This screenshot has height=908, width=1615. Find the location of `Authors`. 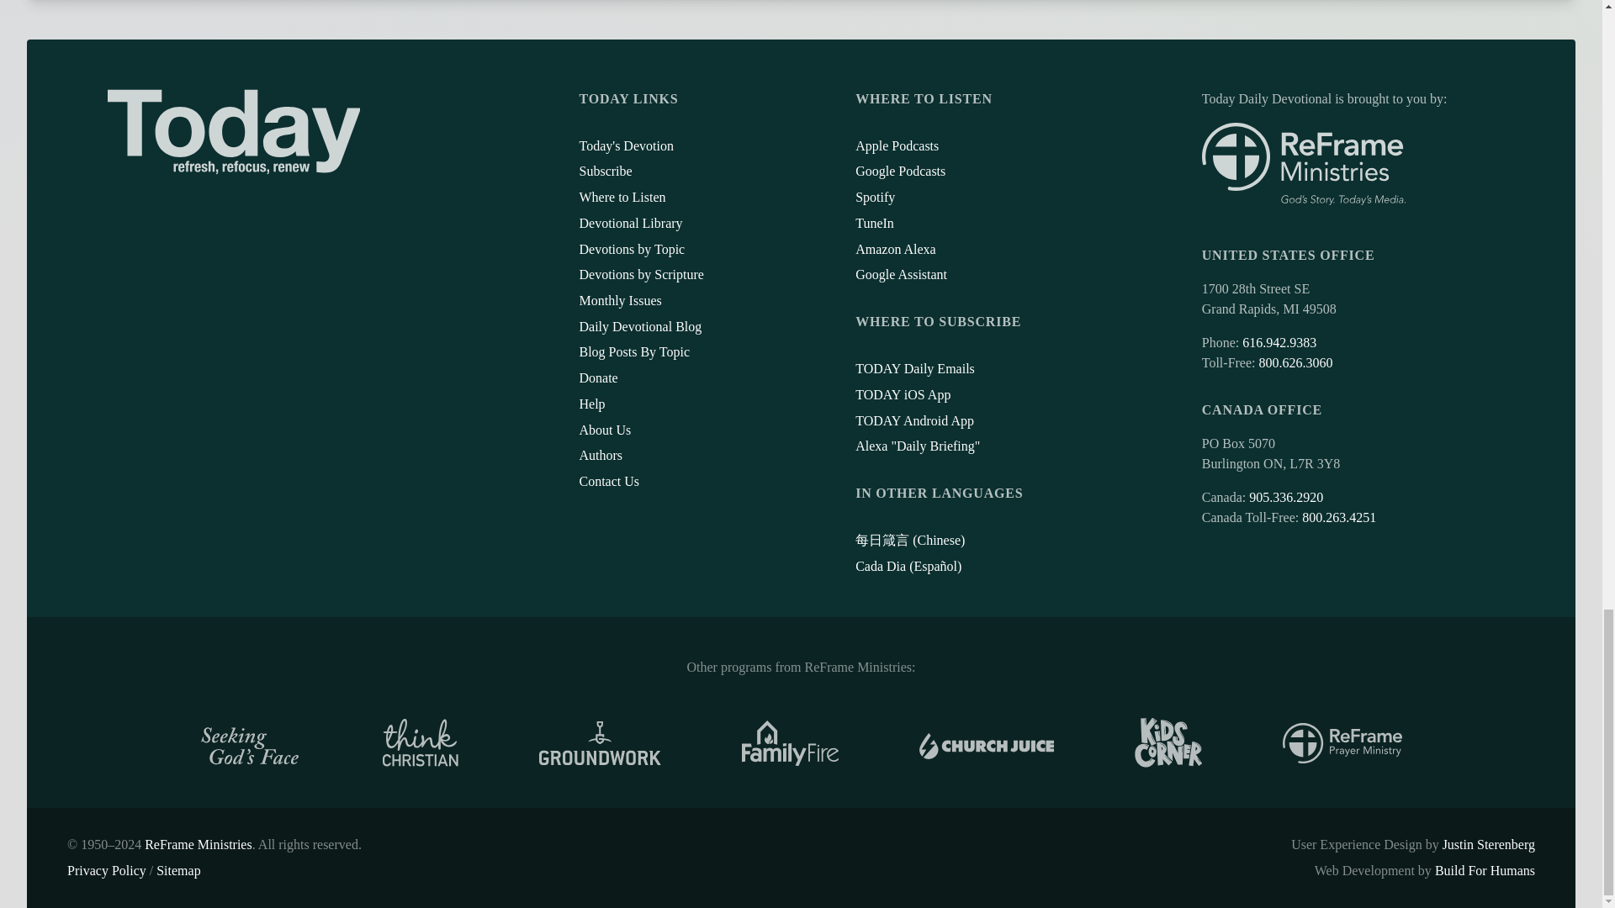

Authors is located at coordinates (600, 455).